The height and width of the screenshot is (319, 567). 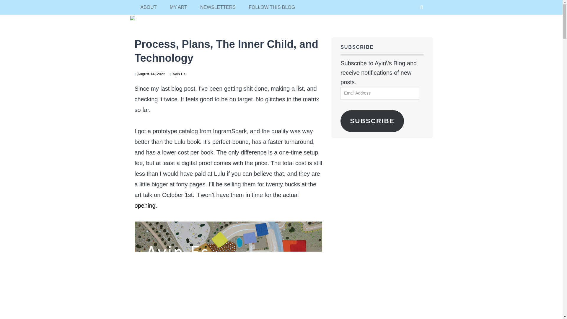 I want to click on FOLLOW THIS BLOG, so click(x=272, y=7).